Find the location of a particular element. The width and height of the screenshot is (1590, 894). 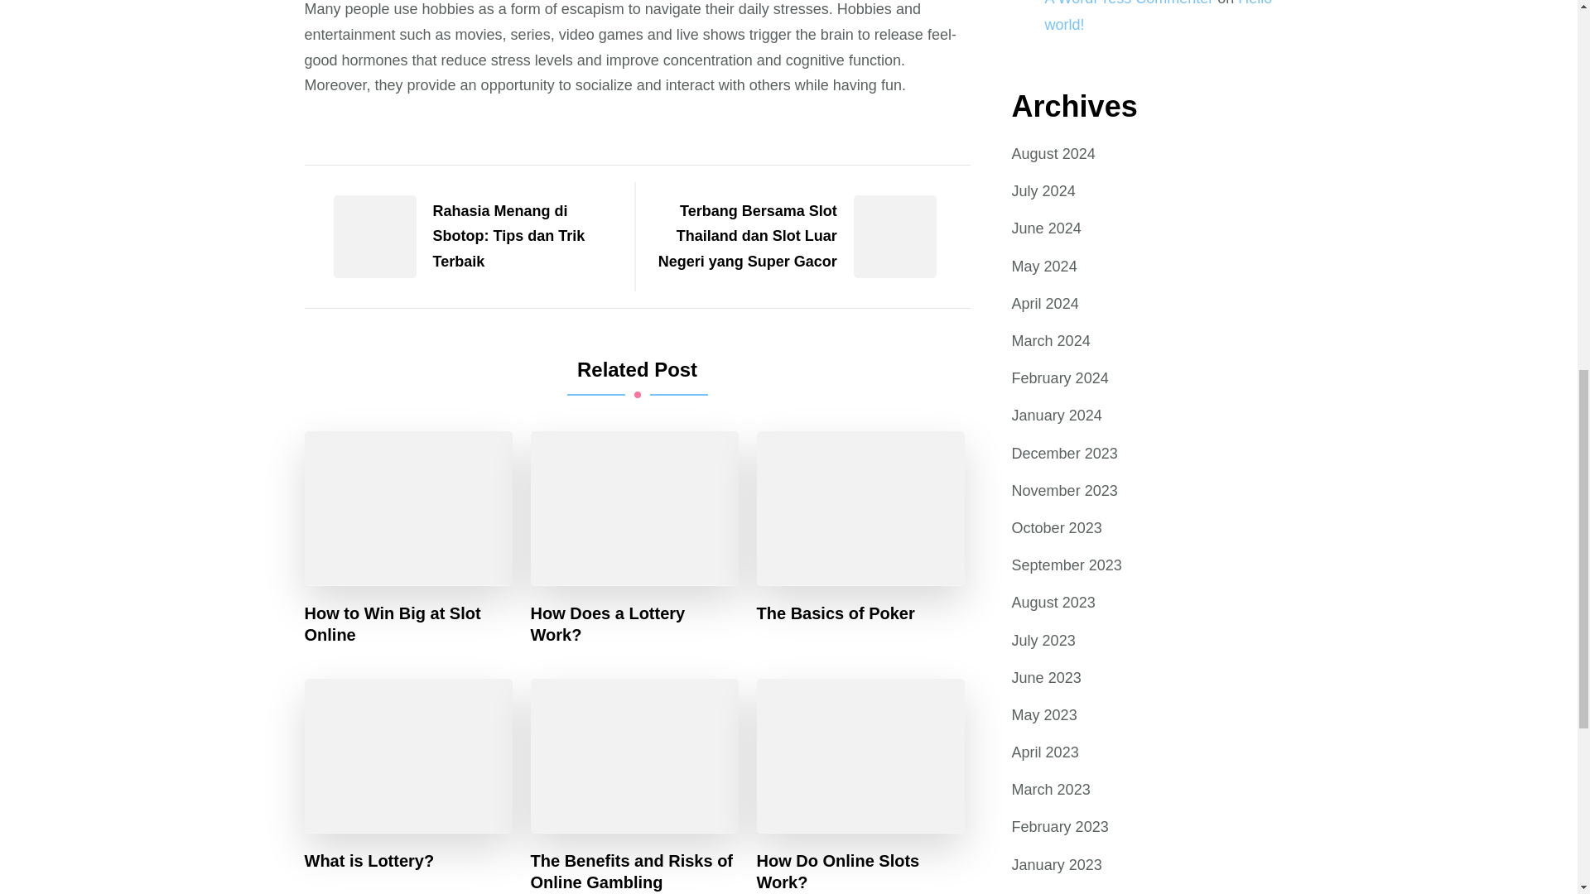

The Benefits and Risks of Online Gambling is located at coordinates (634, 871).